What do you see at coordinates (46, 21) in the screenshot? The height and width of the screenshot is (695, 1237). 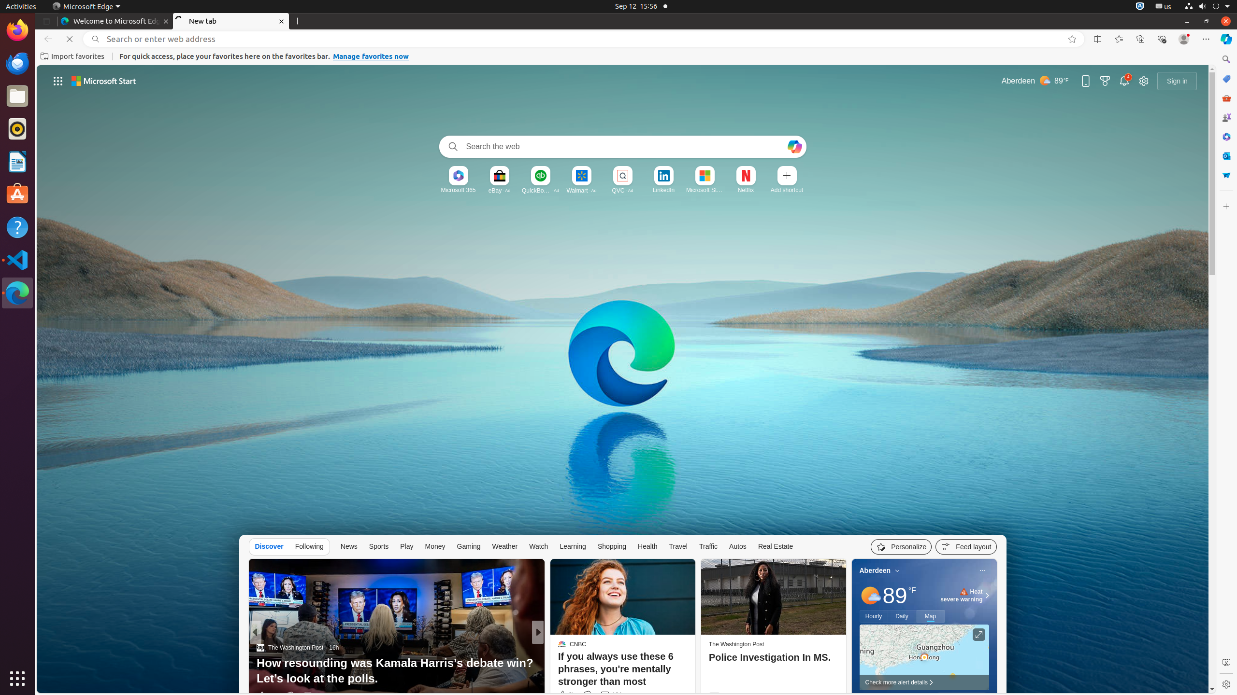 I see `Tab actions menu` at bounding box center [46, 21].